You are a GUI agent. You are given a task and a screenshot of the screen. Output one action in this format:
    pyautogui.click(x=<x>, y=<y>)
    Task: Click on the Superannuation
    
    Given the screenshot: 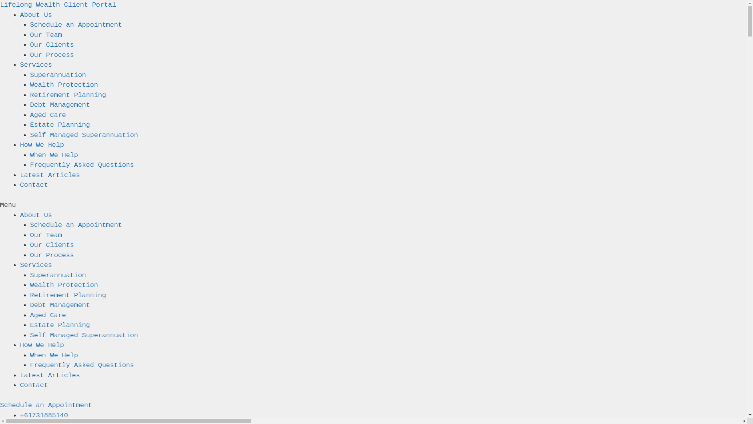 What is the action you would take?
    pyautogui.click(x=58, y=276)
    